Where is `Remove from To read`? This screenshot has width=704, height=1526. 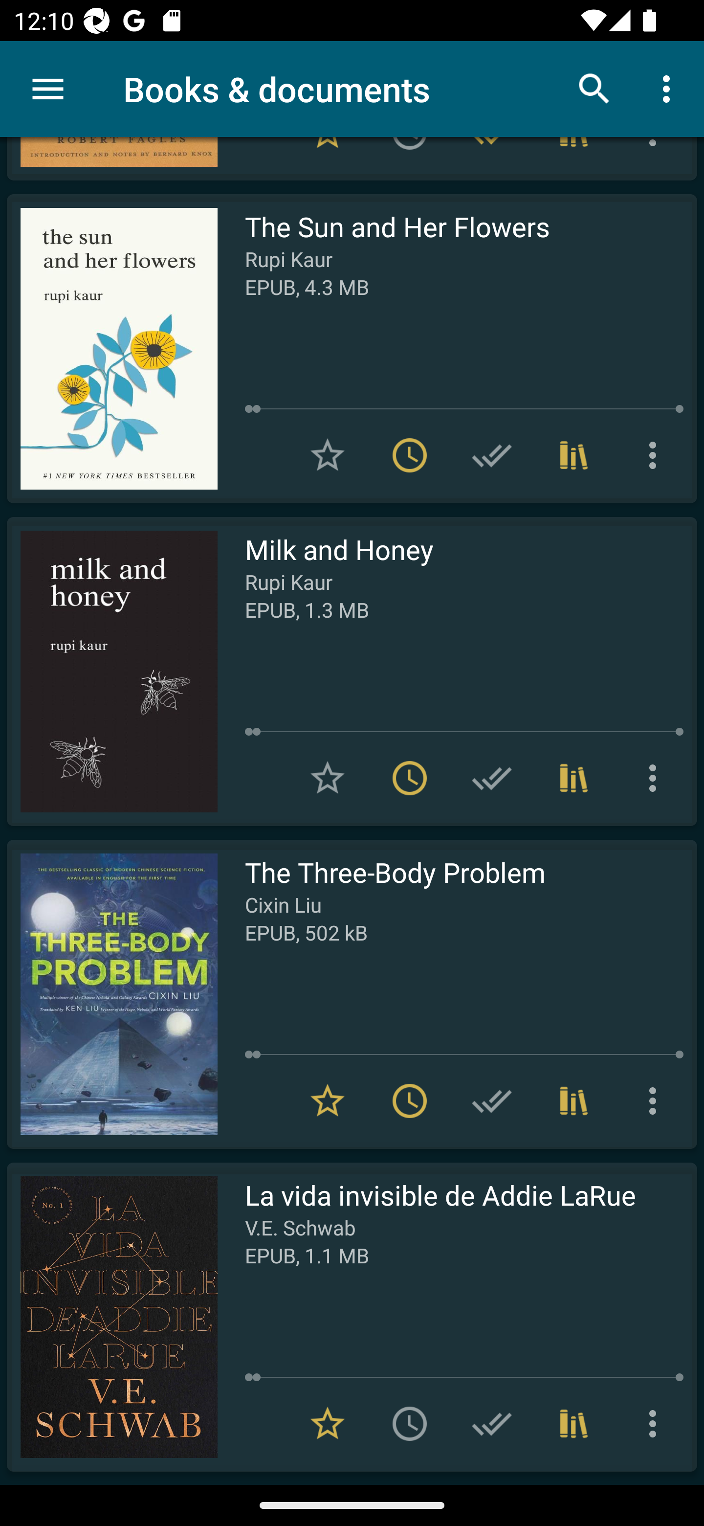
Remove from To read is located at coordinates (410, 1100).